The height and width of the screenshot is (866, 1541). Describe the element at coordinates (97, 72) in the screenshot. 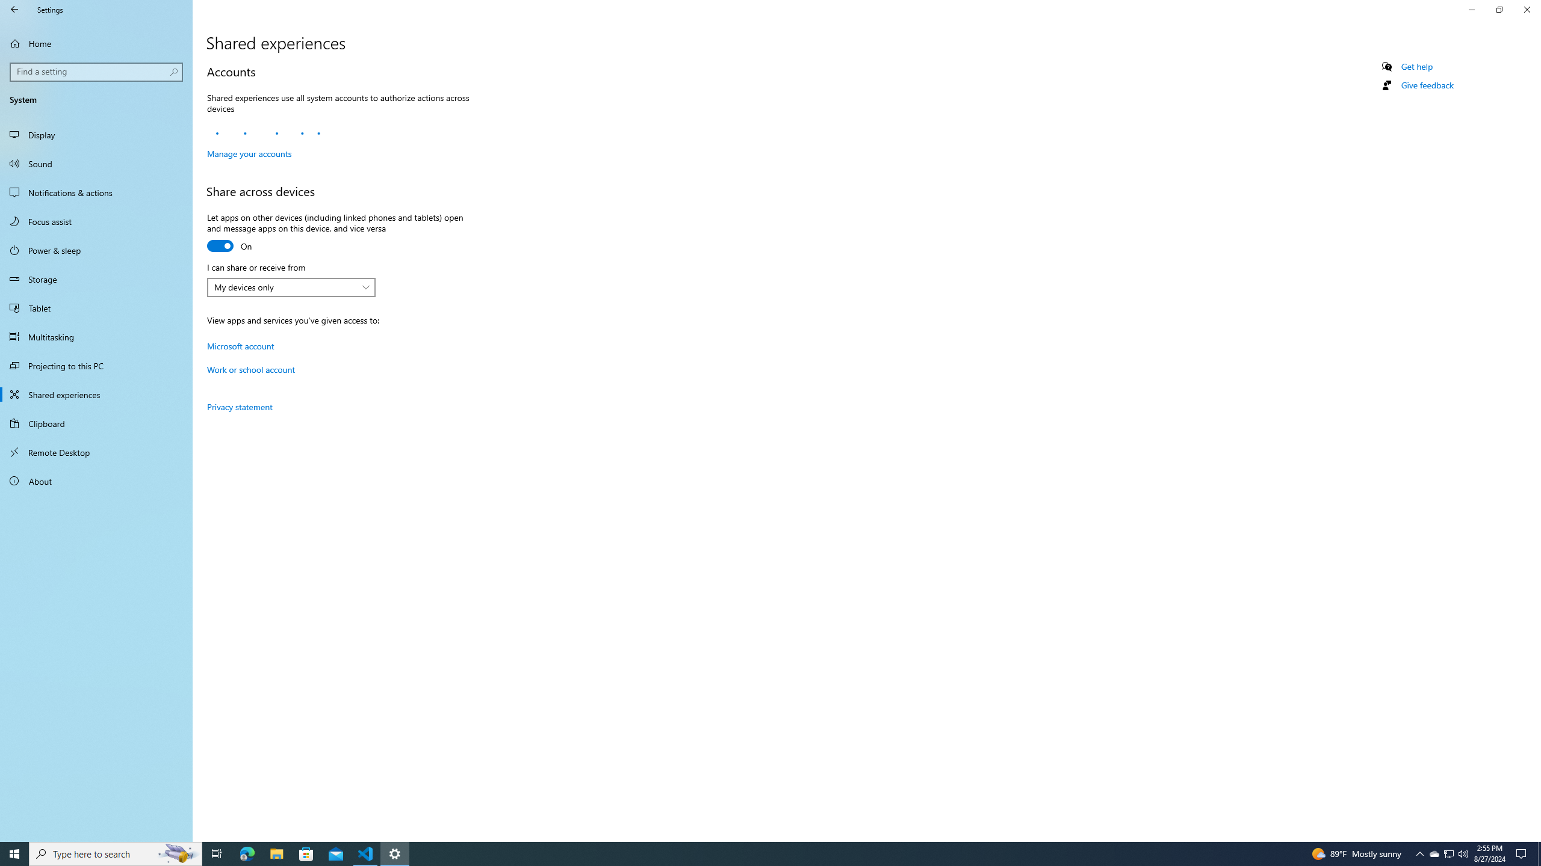

I see `Search box, Find a setting` at that location.